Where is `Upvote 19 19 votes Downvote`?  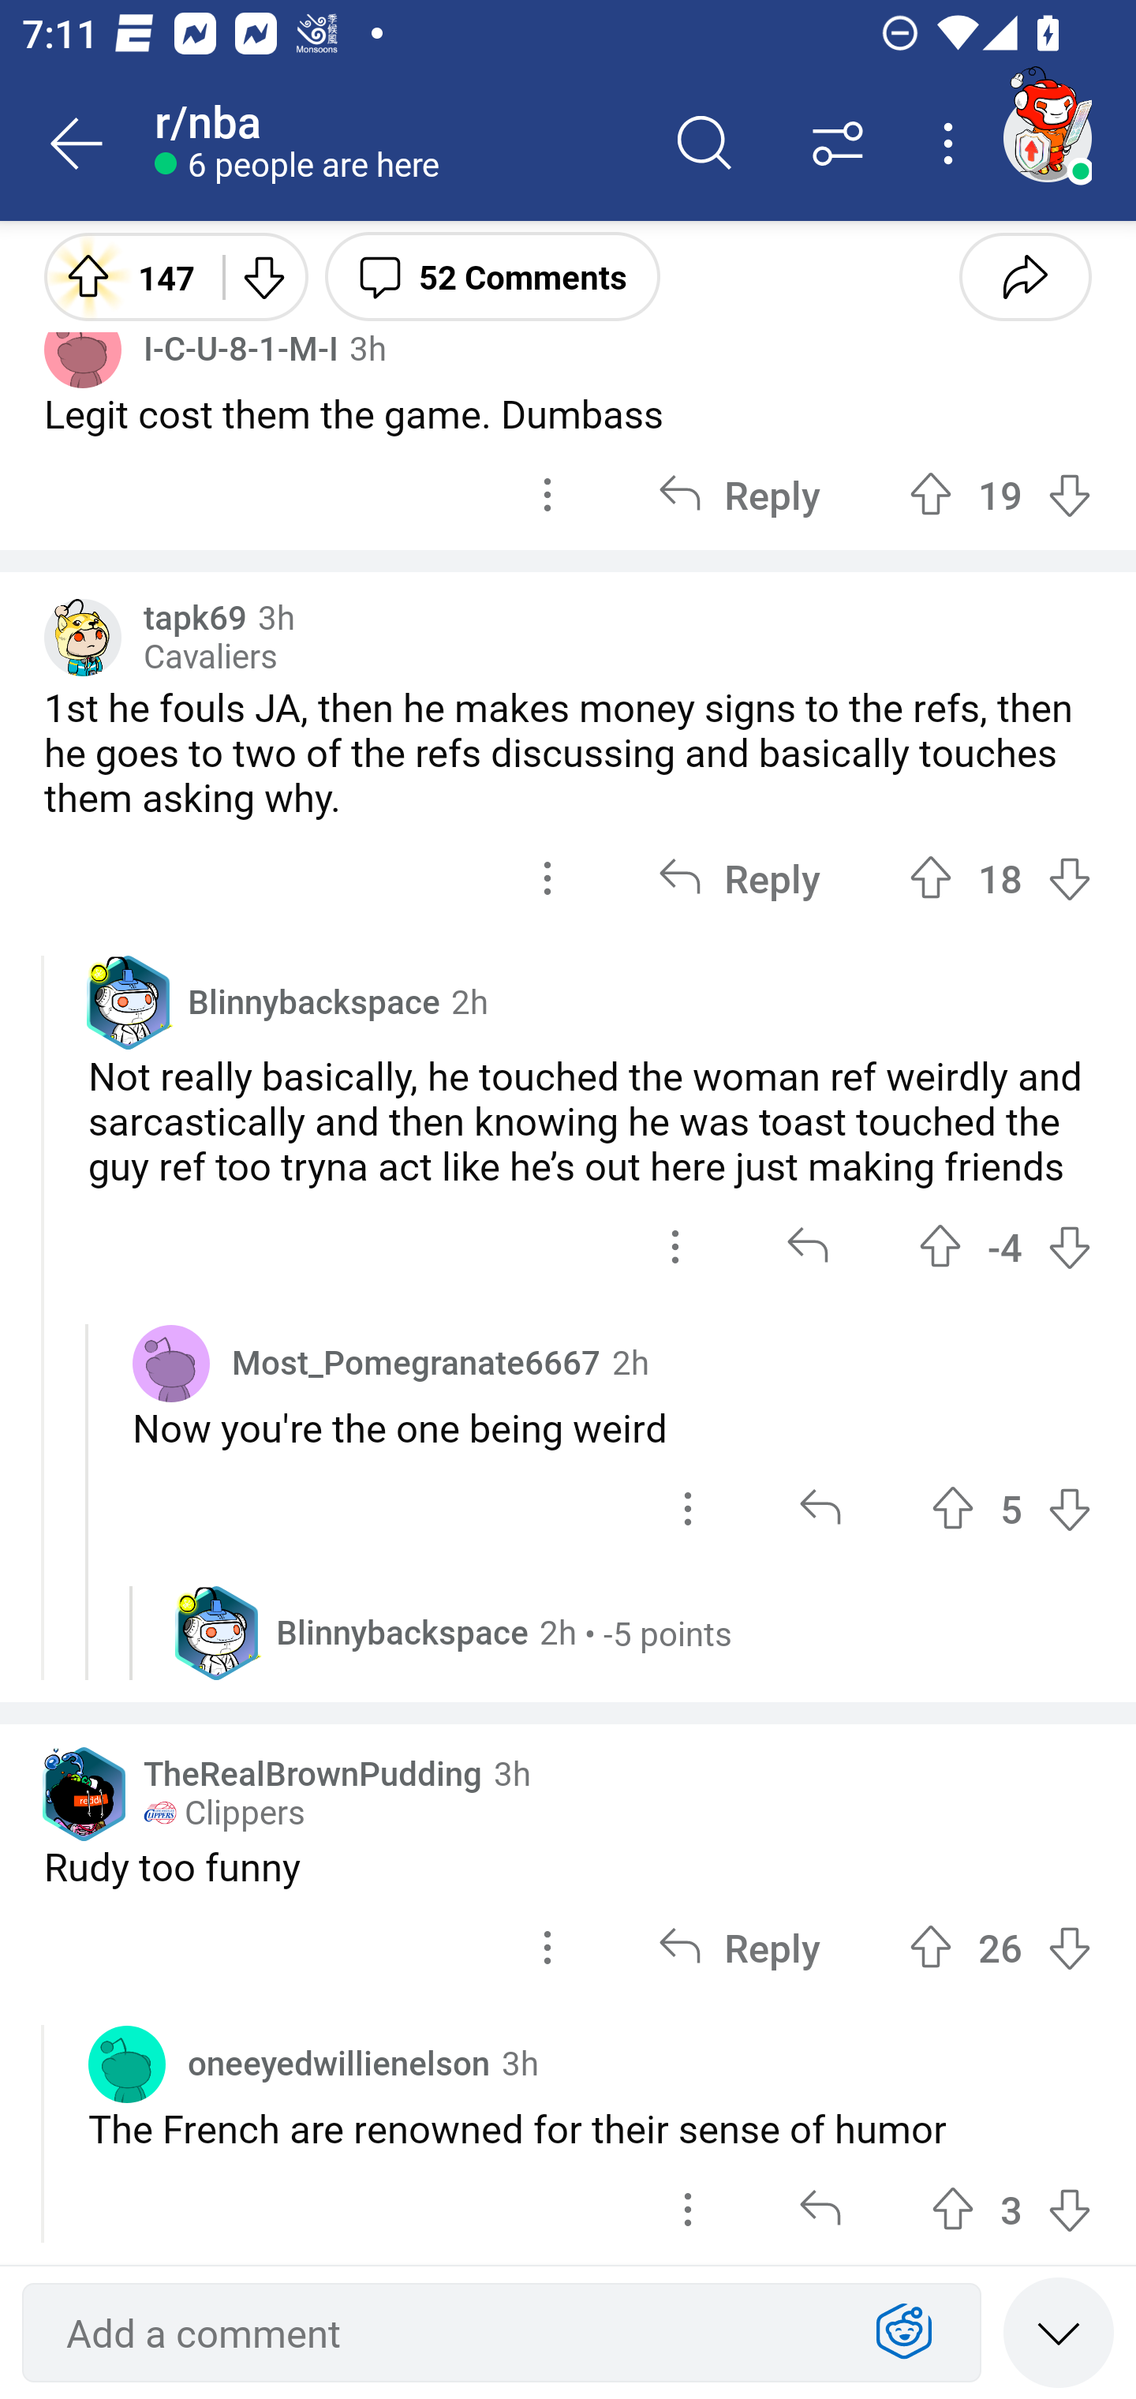
Upvote 19 19 votes Downvote is located at coordinates (1000, 494).